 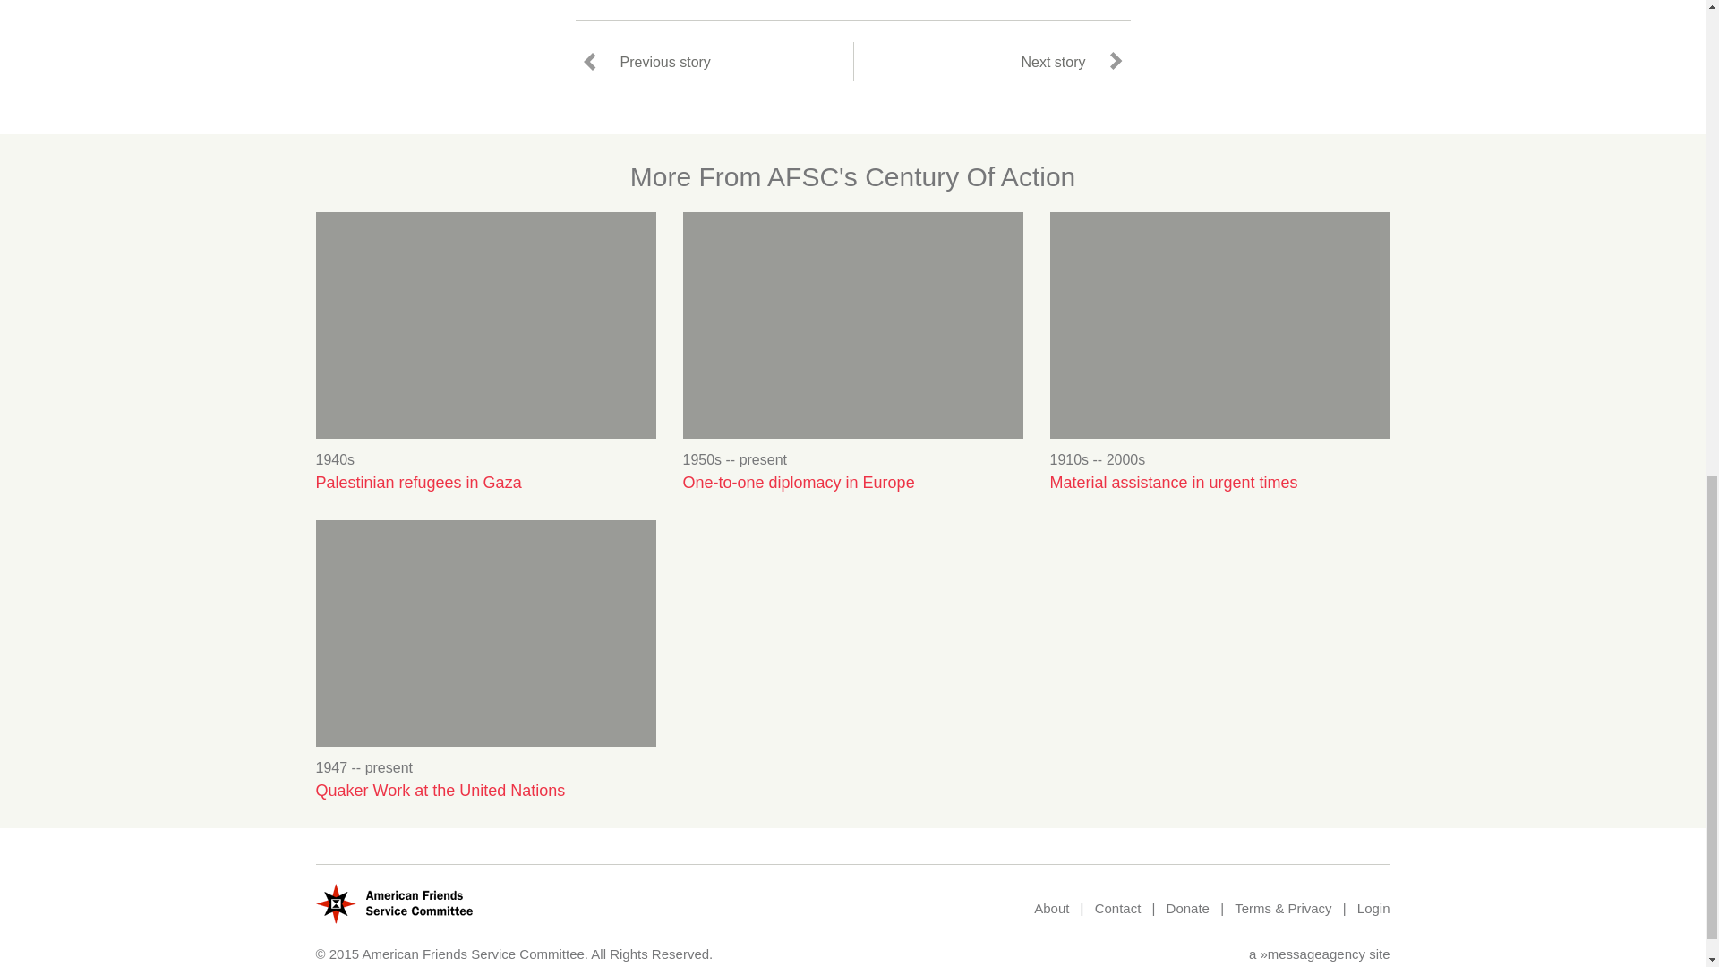 I want to click on Quaker Work at the United Nations, so click(x=484, y=791).